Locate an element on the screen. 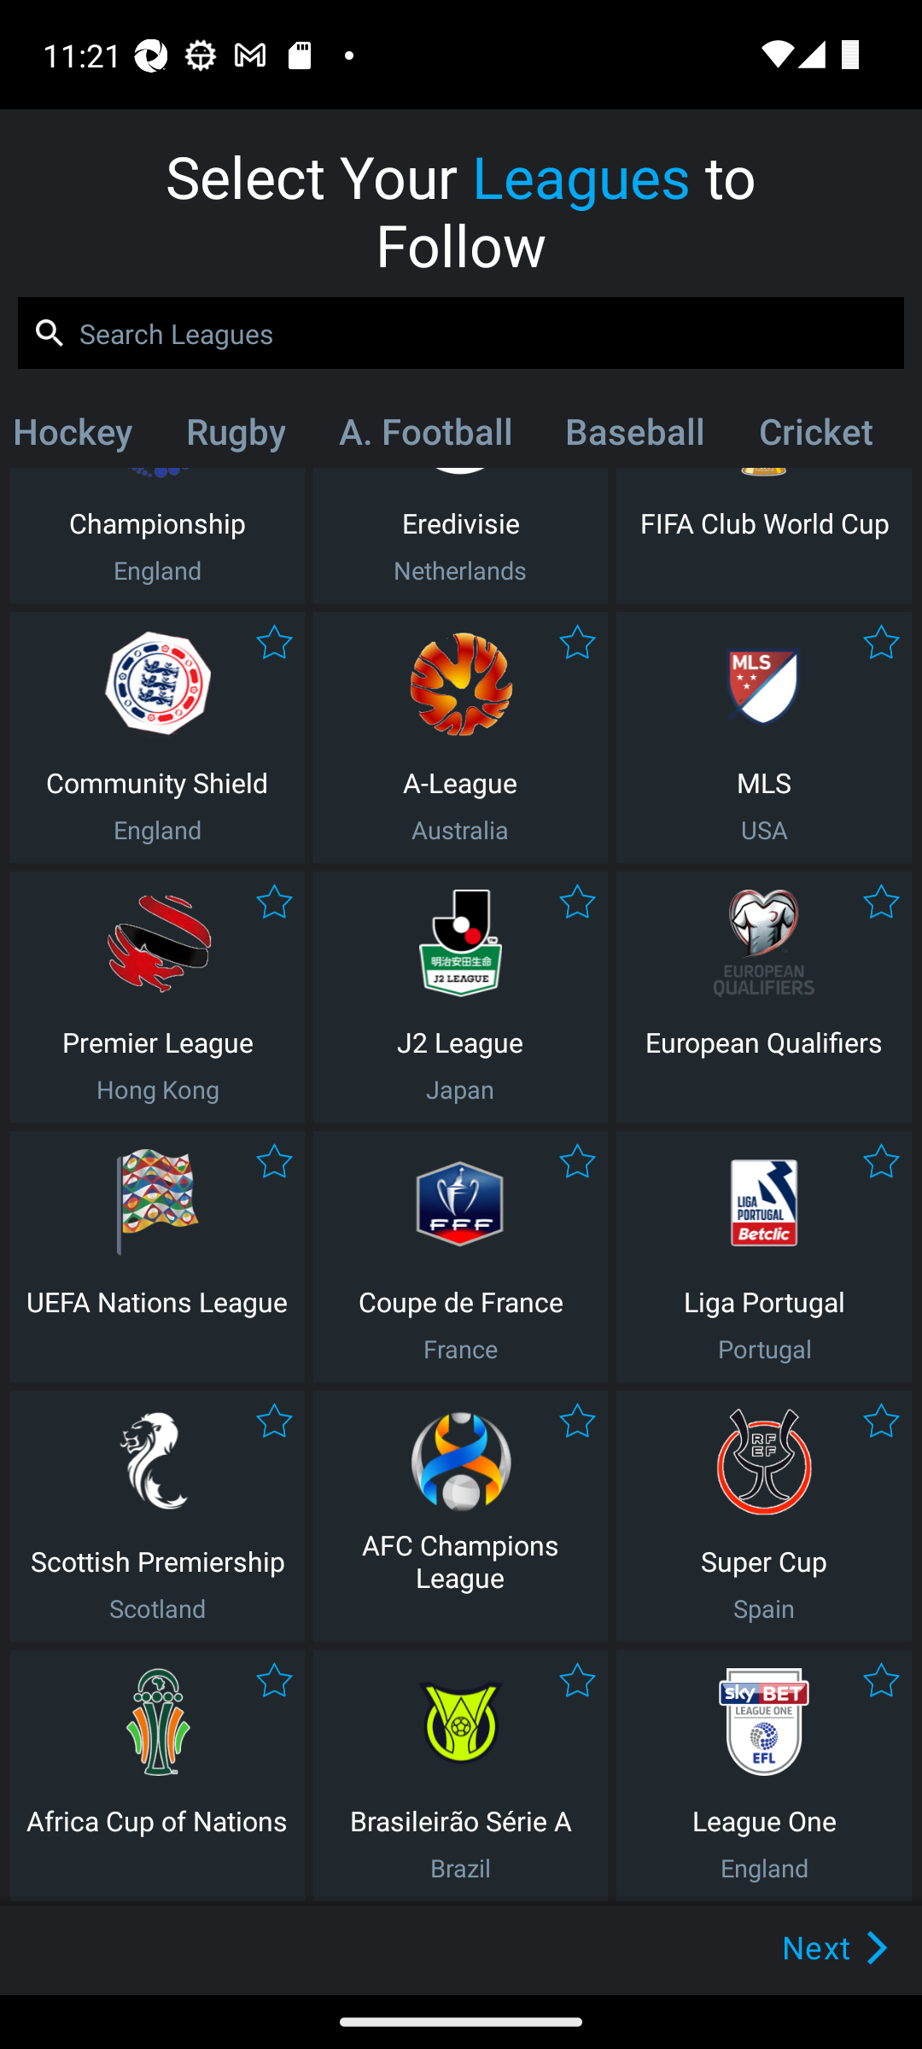  A. Football is located at coordinates (425, 436).